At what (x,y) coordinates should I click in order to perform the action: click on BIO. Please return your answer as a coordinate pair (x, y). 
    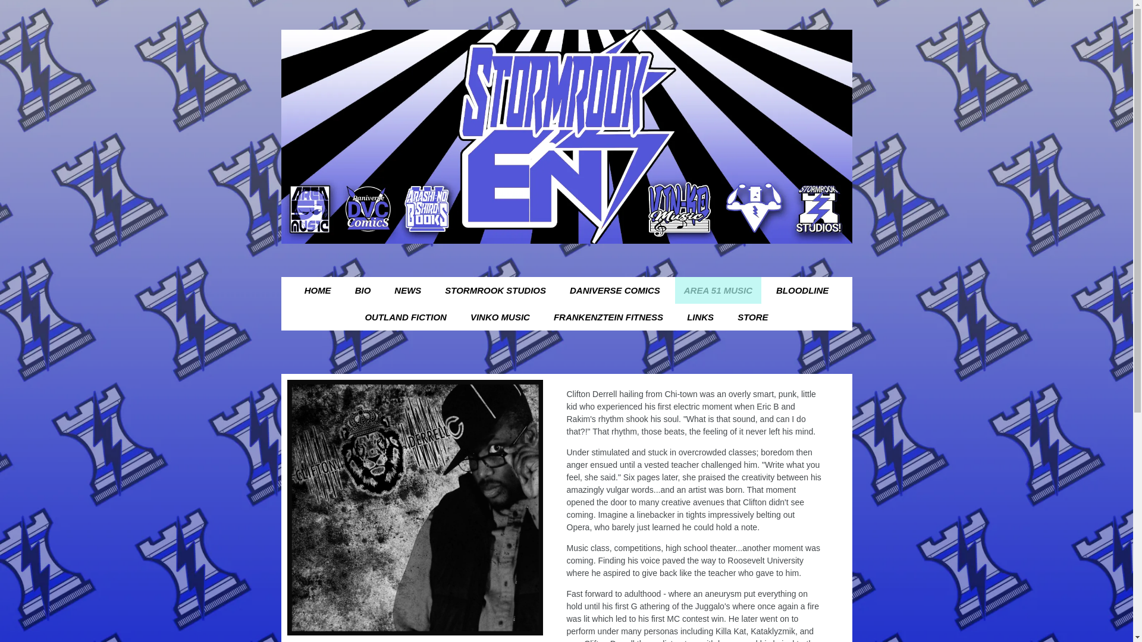
    Looking at the image, I should click on (363, 290).